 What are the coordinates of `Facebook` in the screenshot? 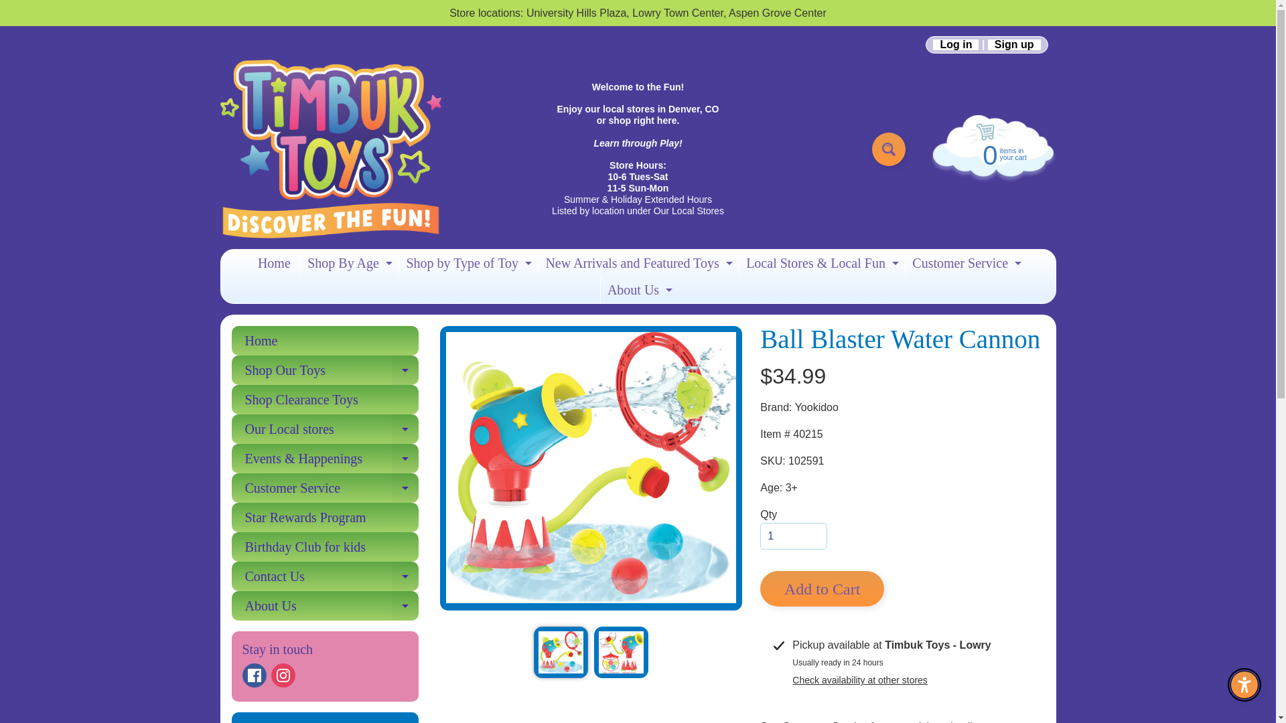 It's located at (793, 536).